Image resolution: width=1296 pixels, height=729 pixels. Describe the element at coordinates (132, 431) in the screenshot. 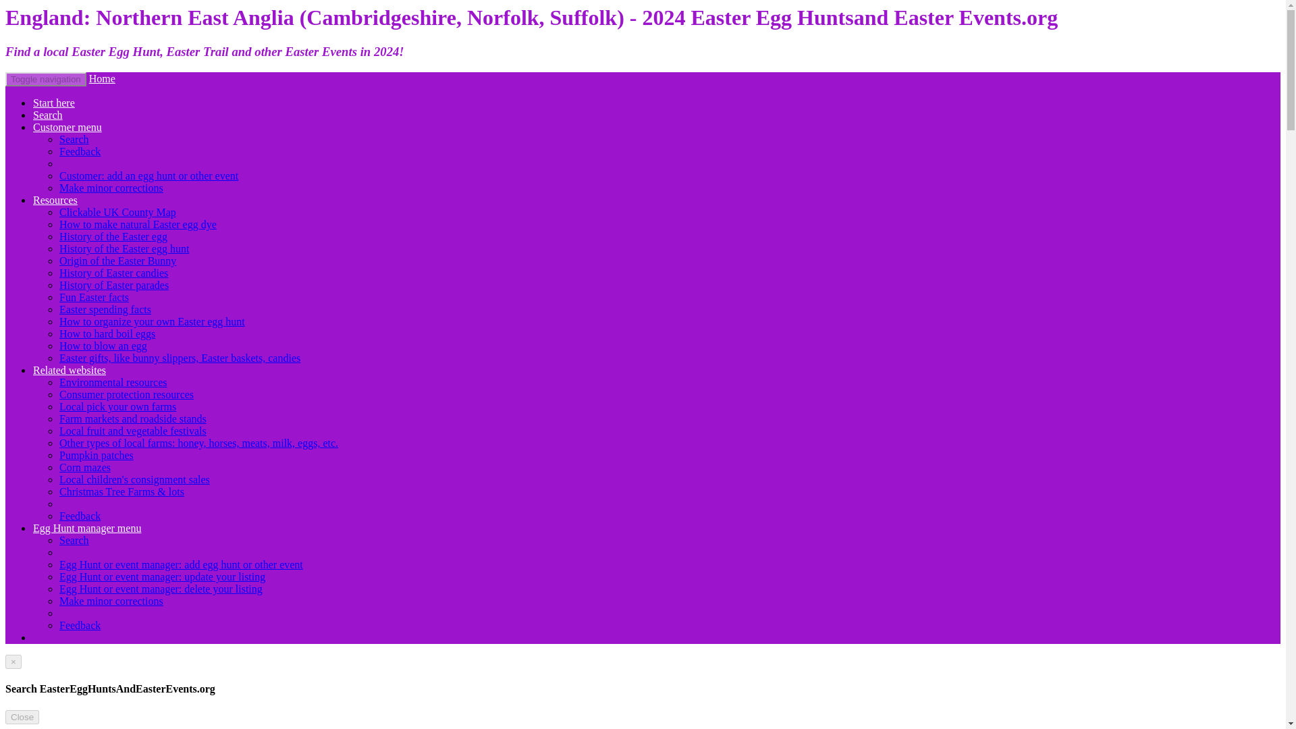

I see `Local fruit and vegetable festivals` at that location.